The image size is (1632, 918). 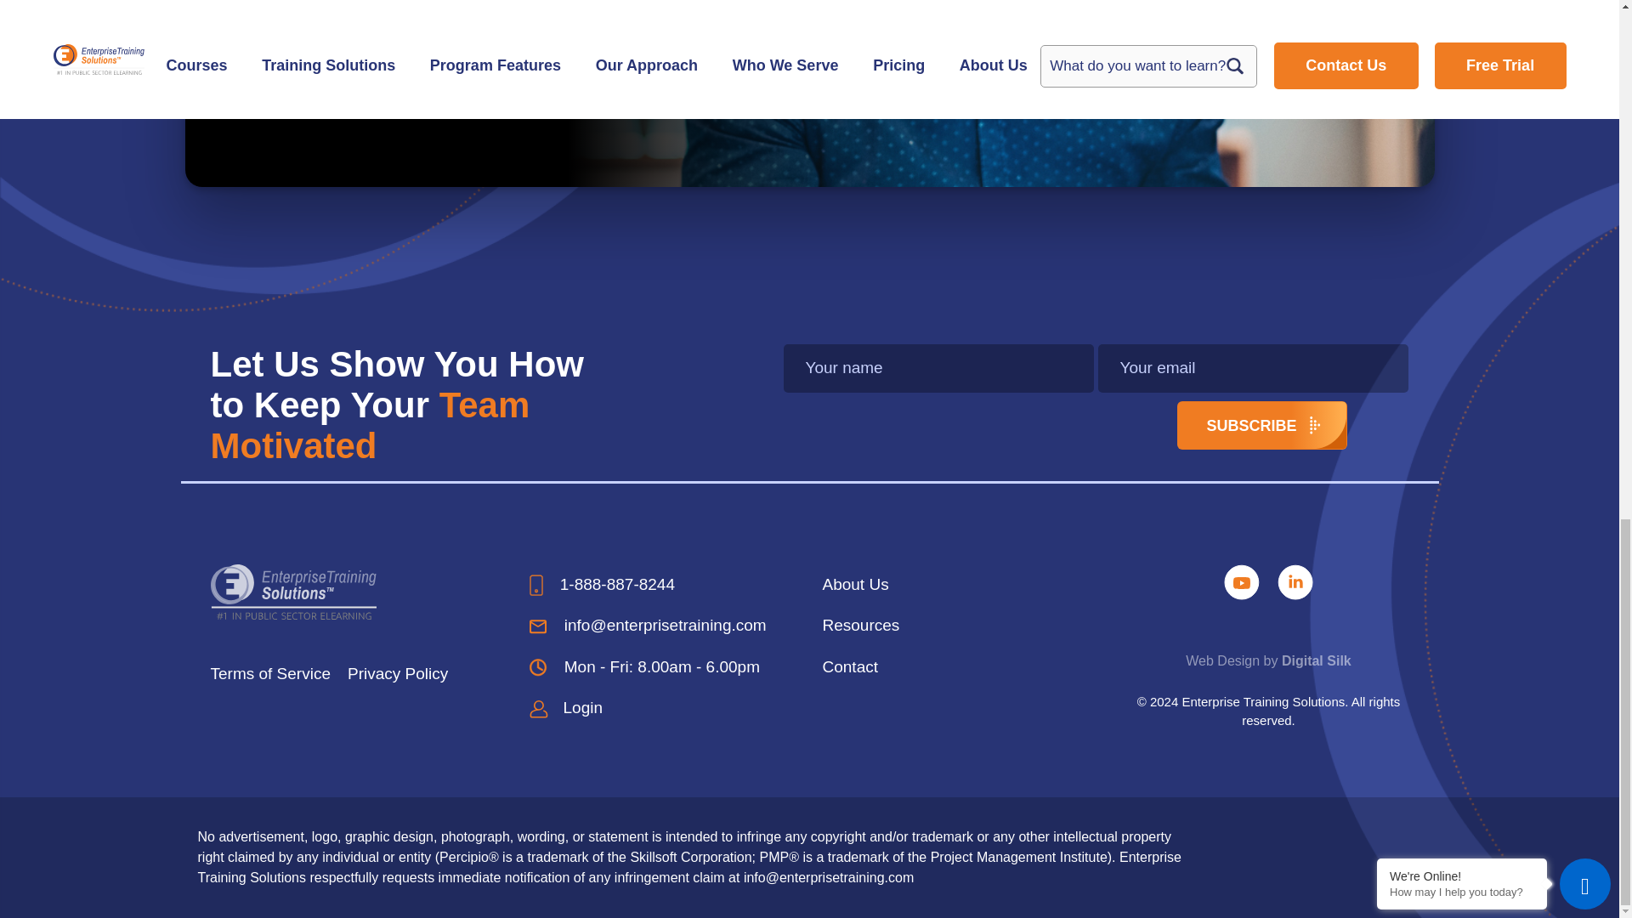 What do you see at coordinates (1295, 581) in the screenshot?
I see `Enterprise Training and Government Training on LinkedIn` at bounding box center [1295, 581].